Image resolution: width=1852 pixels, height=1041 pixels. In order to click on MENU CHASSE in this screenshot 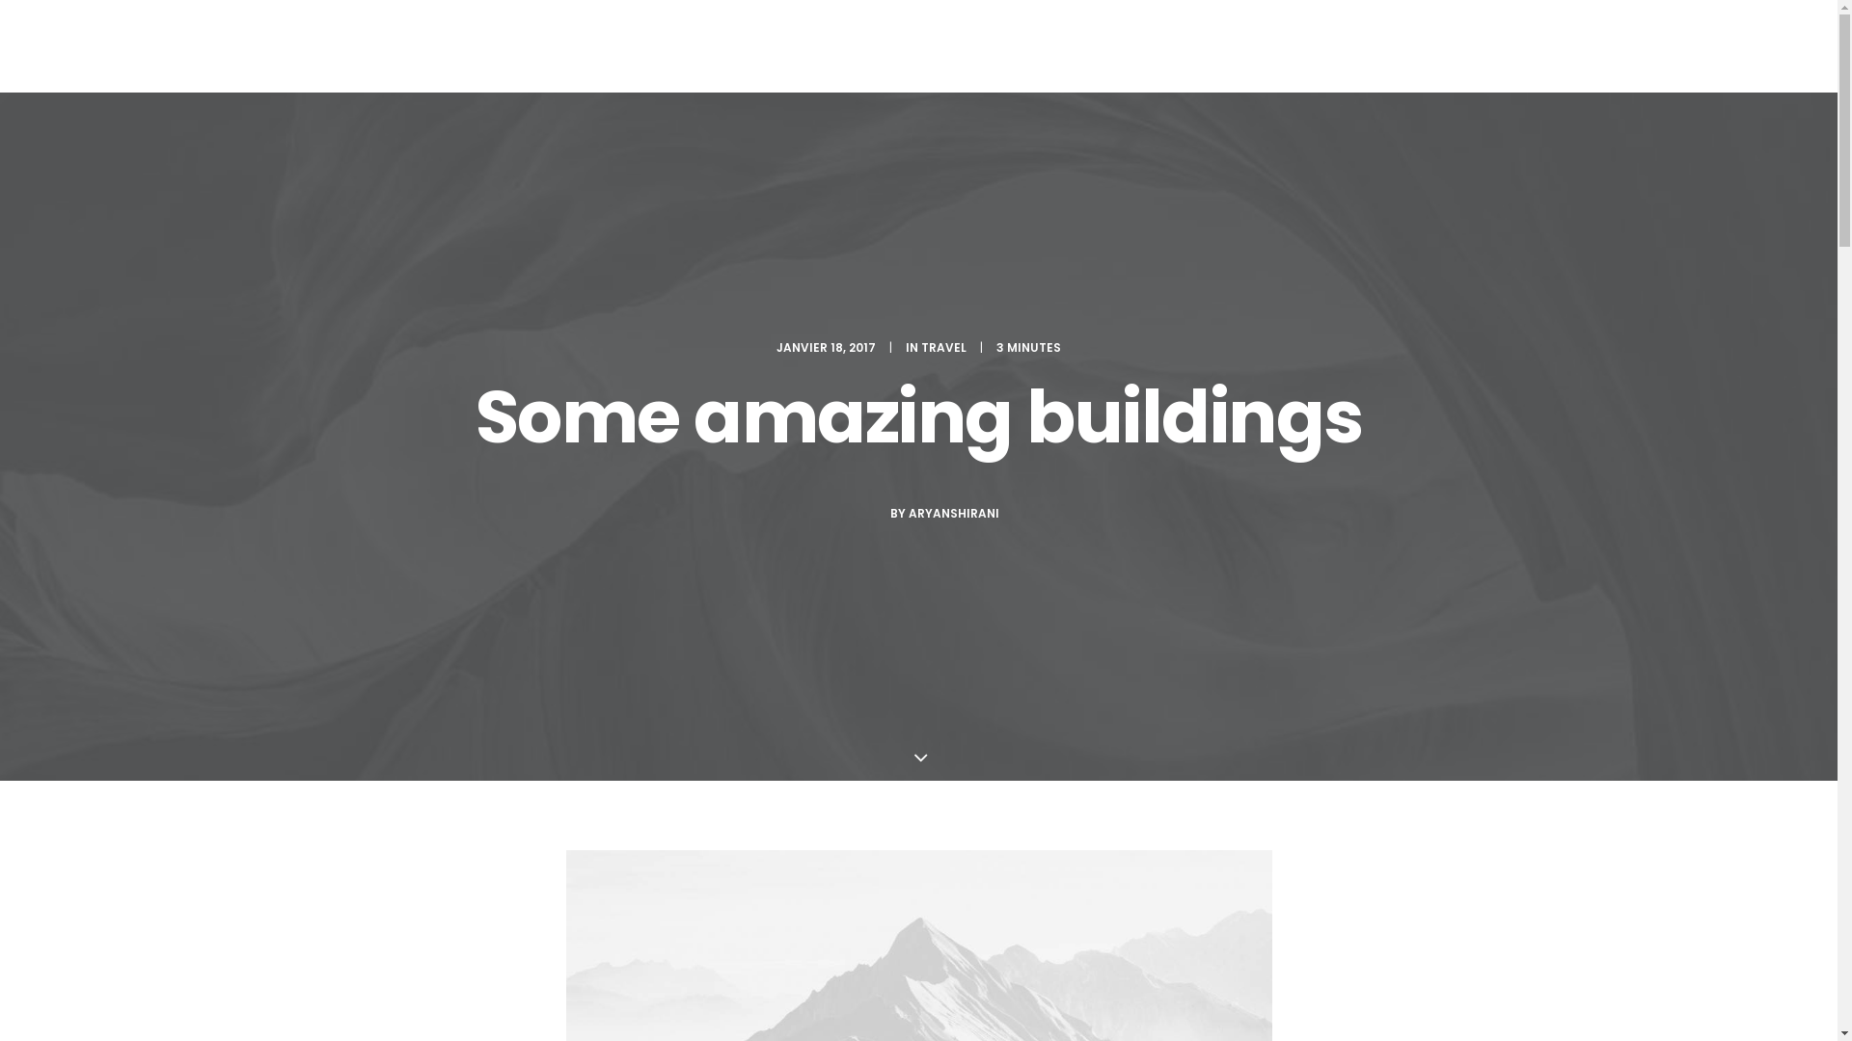, I will do `click(461, 46)`.